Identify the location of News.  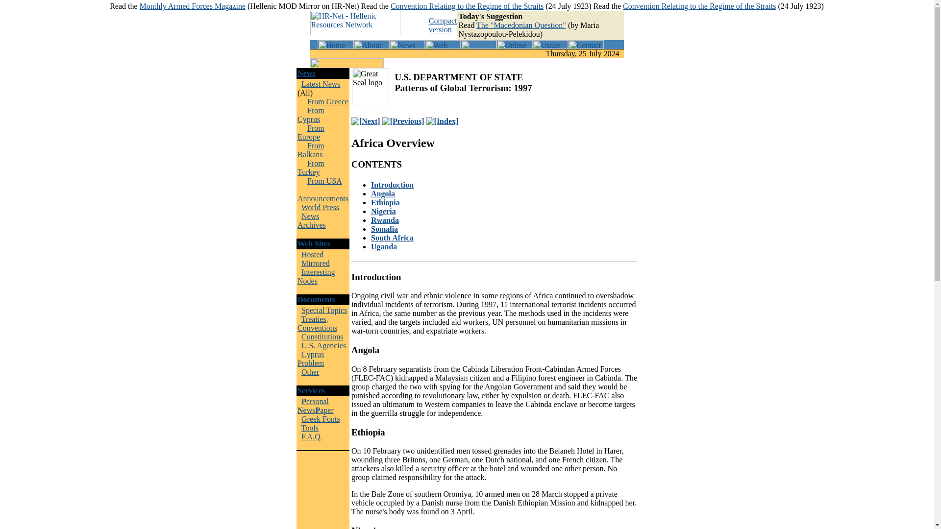
(306, 73).